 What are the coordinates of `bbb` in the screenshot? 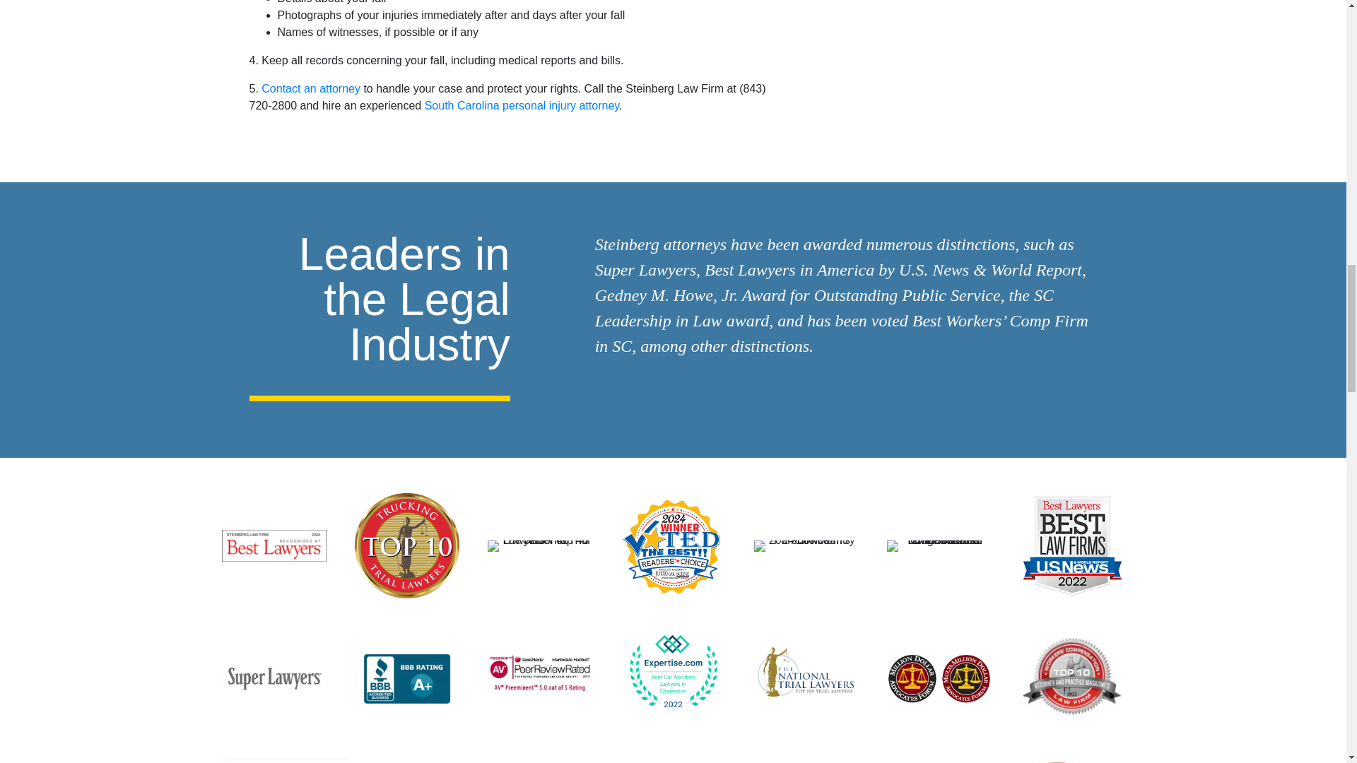 It's located at (407, 678).